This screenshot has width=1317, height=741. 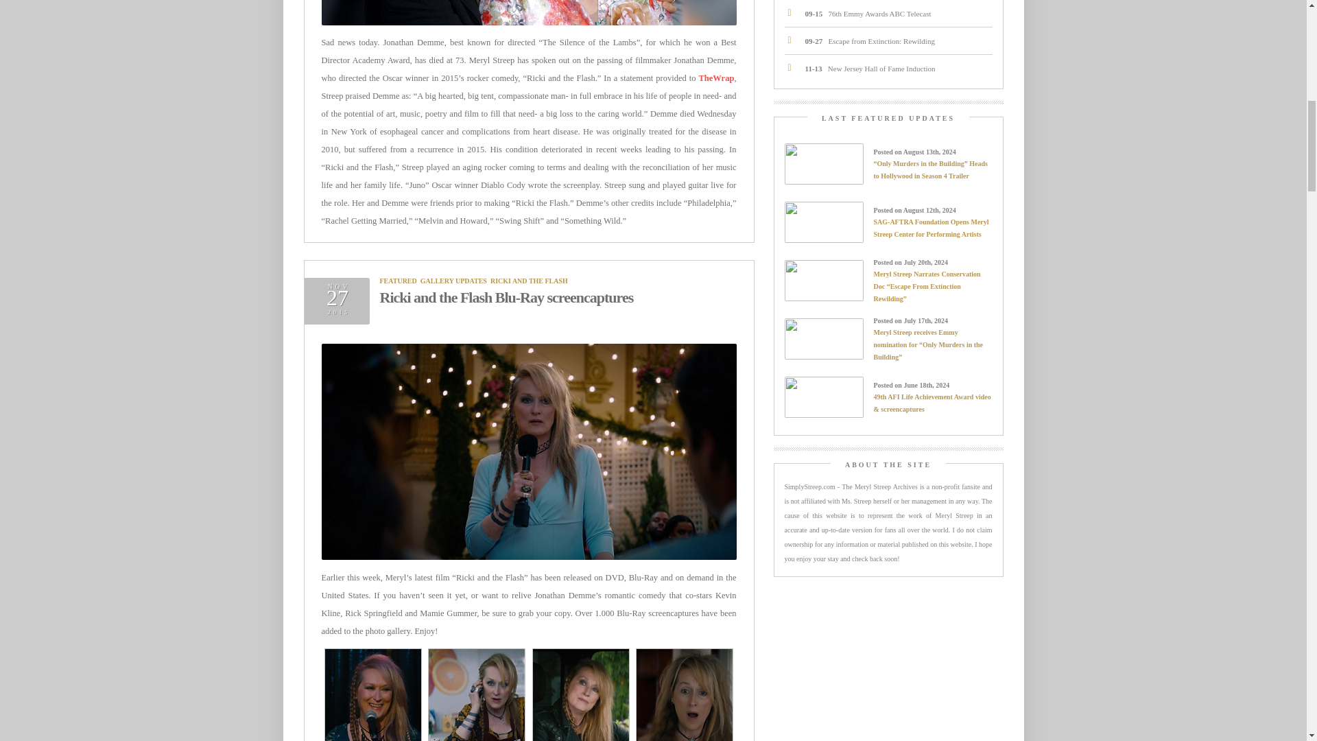 What do you see at coordinates (399, 280) in the screenshot?
I see `FEATURED` at bounding box center [399, 280].